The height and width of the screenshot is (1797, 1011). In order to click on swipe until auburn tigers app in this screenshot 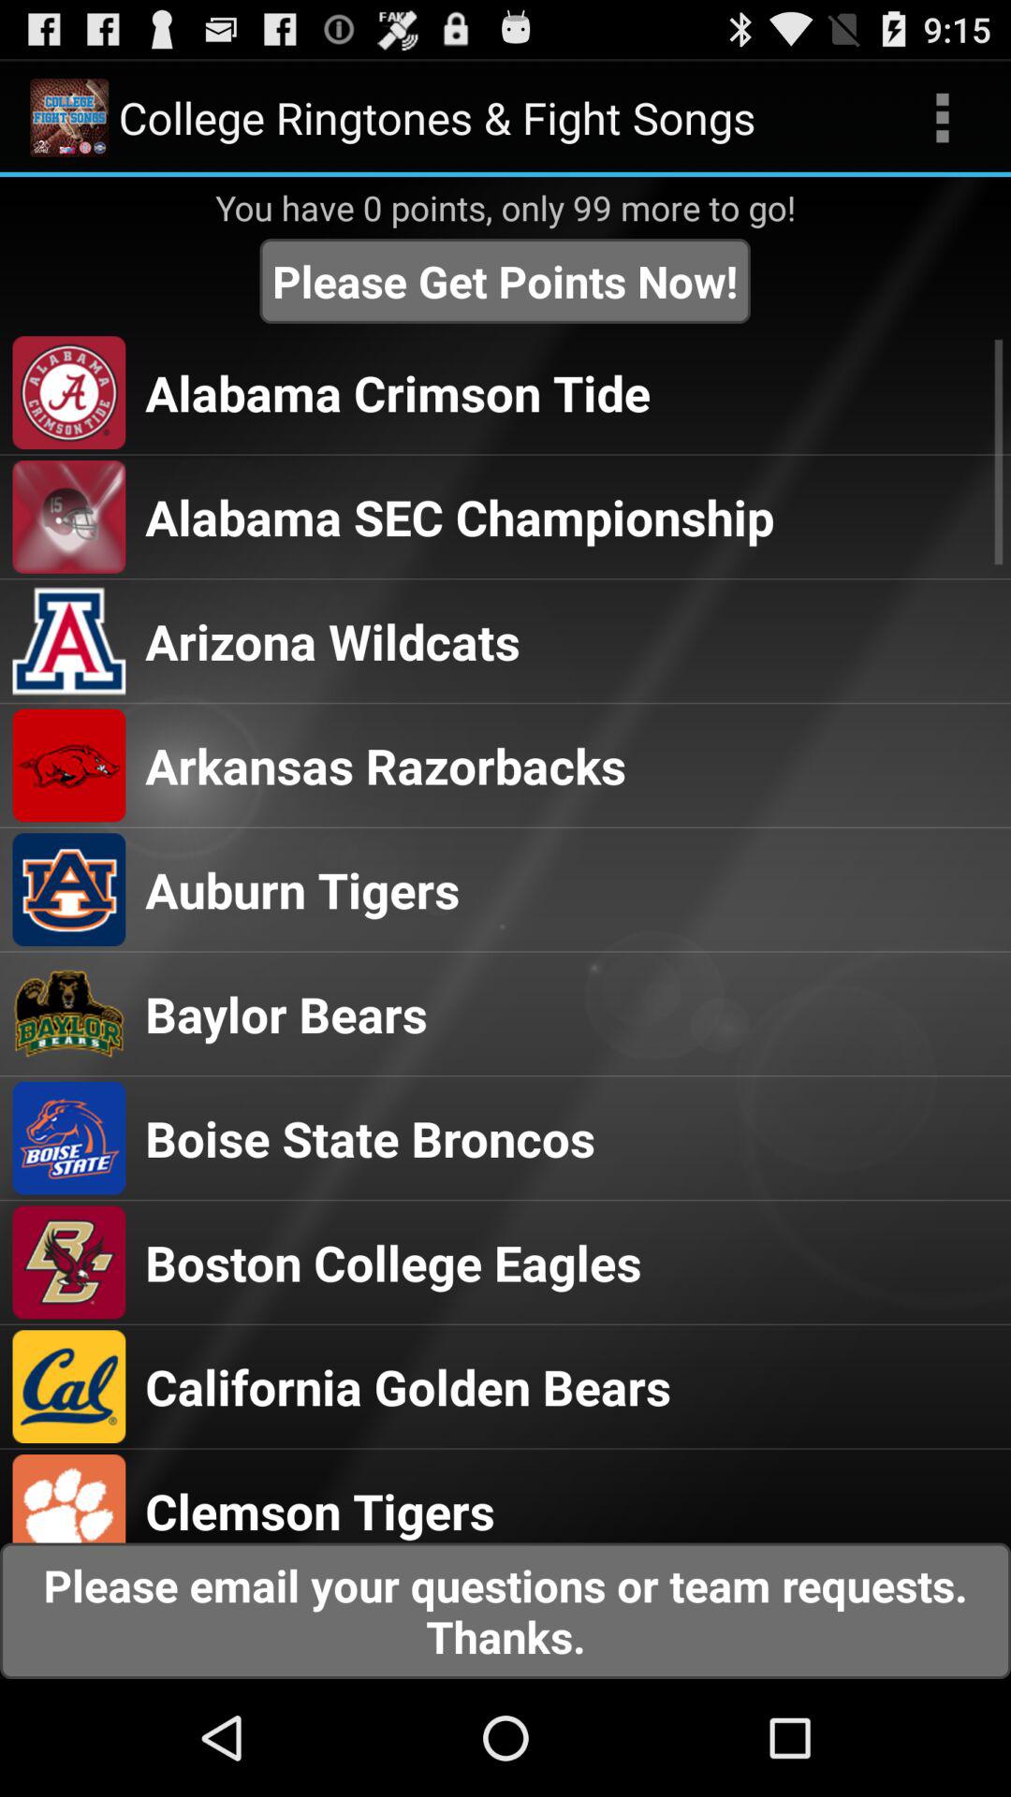, I will do `click(302, 889)`.